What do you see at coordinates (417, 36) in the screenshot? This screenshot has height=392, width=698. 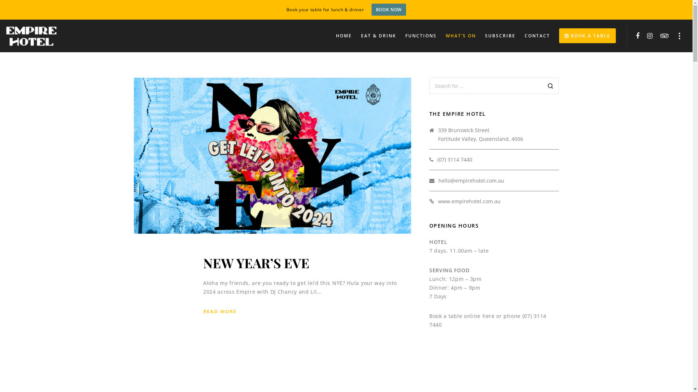 I see `FUNCTIONS` at bounding box center [417, 36].